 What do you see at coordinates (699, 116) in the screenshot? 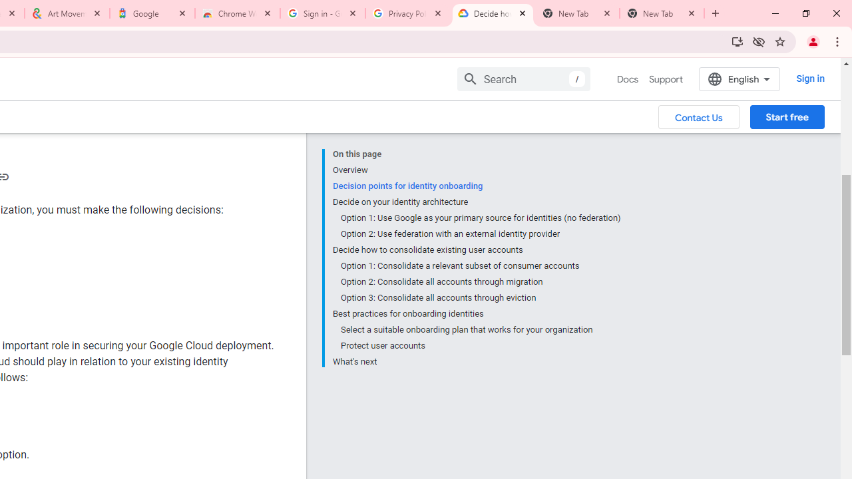
I see `Contact Us` at bounding box center [699, 116].